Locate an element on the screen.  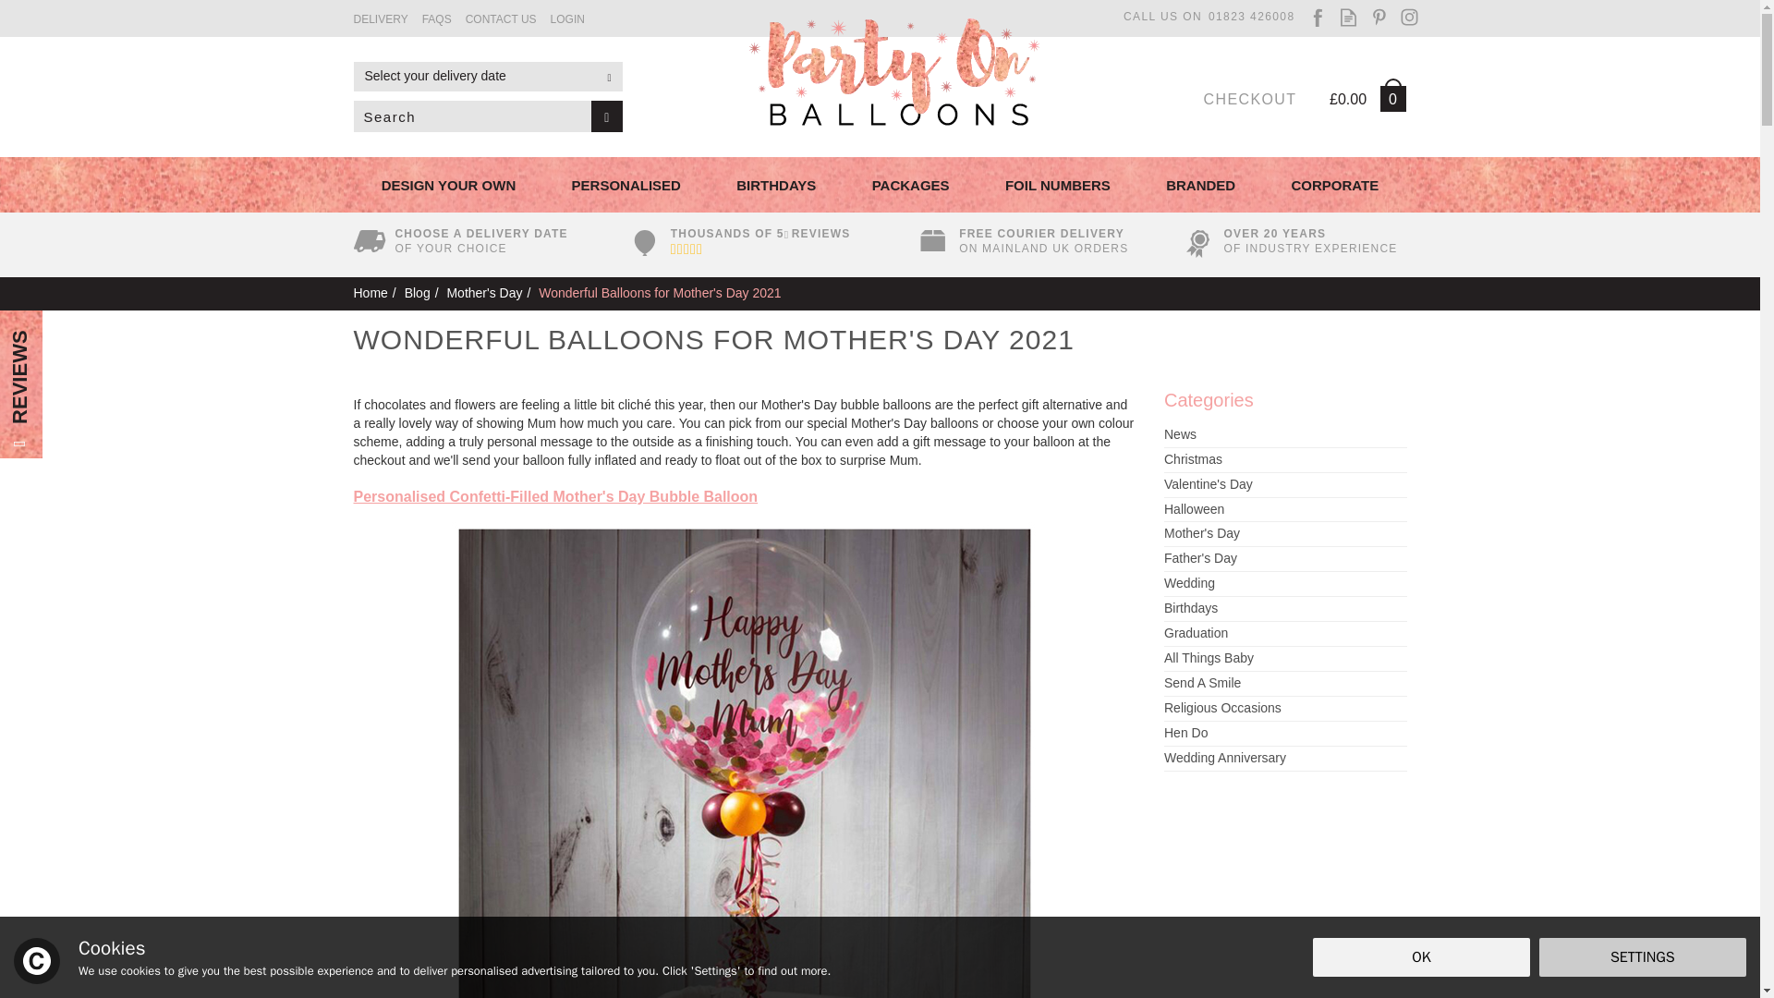
Blog is located at coordinates (418, 292).